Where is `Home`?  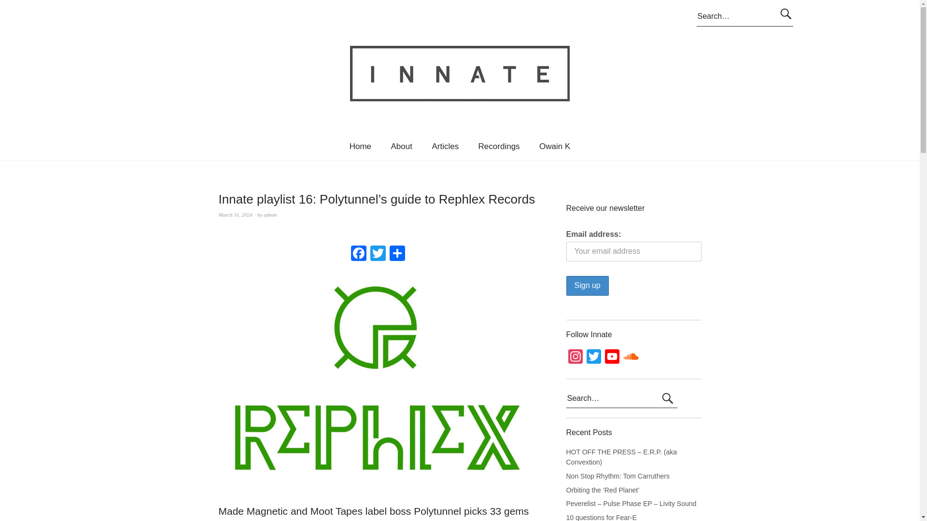
Home is located at coordinates (360, 146).